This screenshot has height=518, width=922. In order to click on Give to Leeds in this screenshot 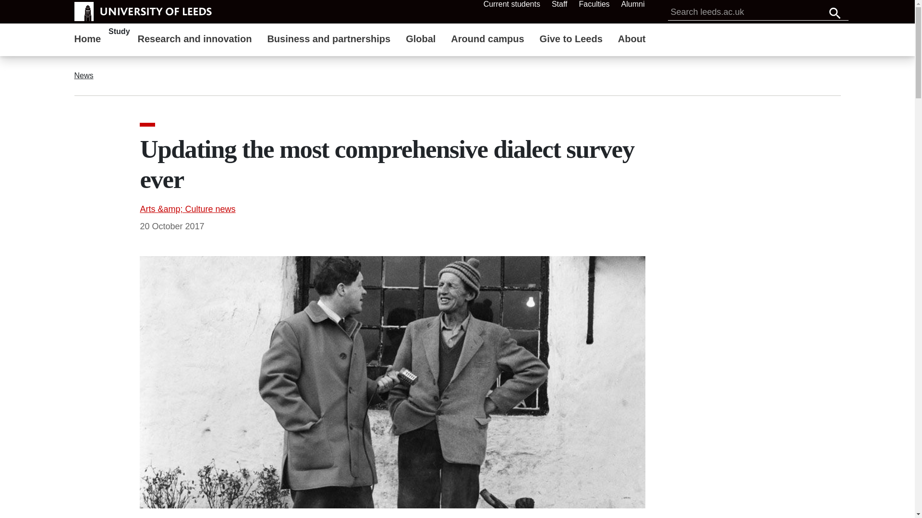, I will do `click(571, 40)`.